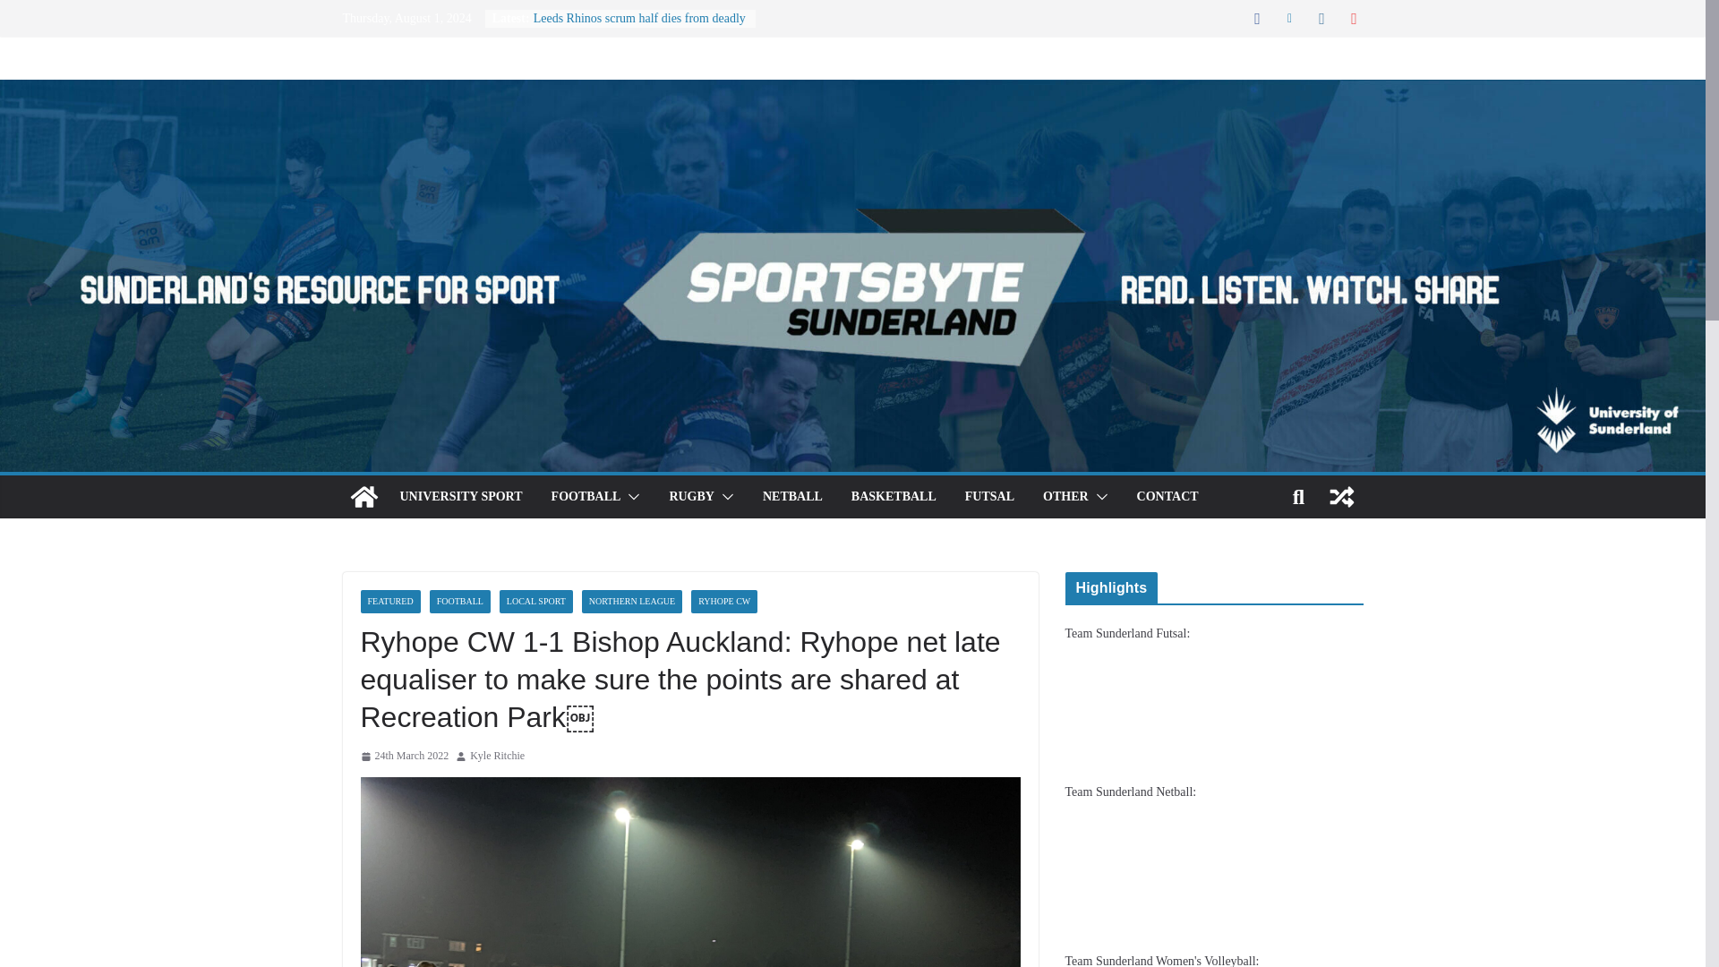 This screenshot has height=967, width=1719. Describe the element at coordinates (793, 497) in the screenshot. I see `NETBALL` at that location.